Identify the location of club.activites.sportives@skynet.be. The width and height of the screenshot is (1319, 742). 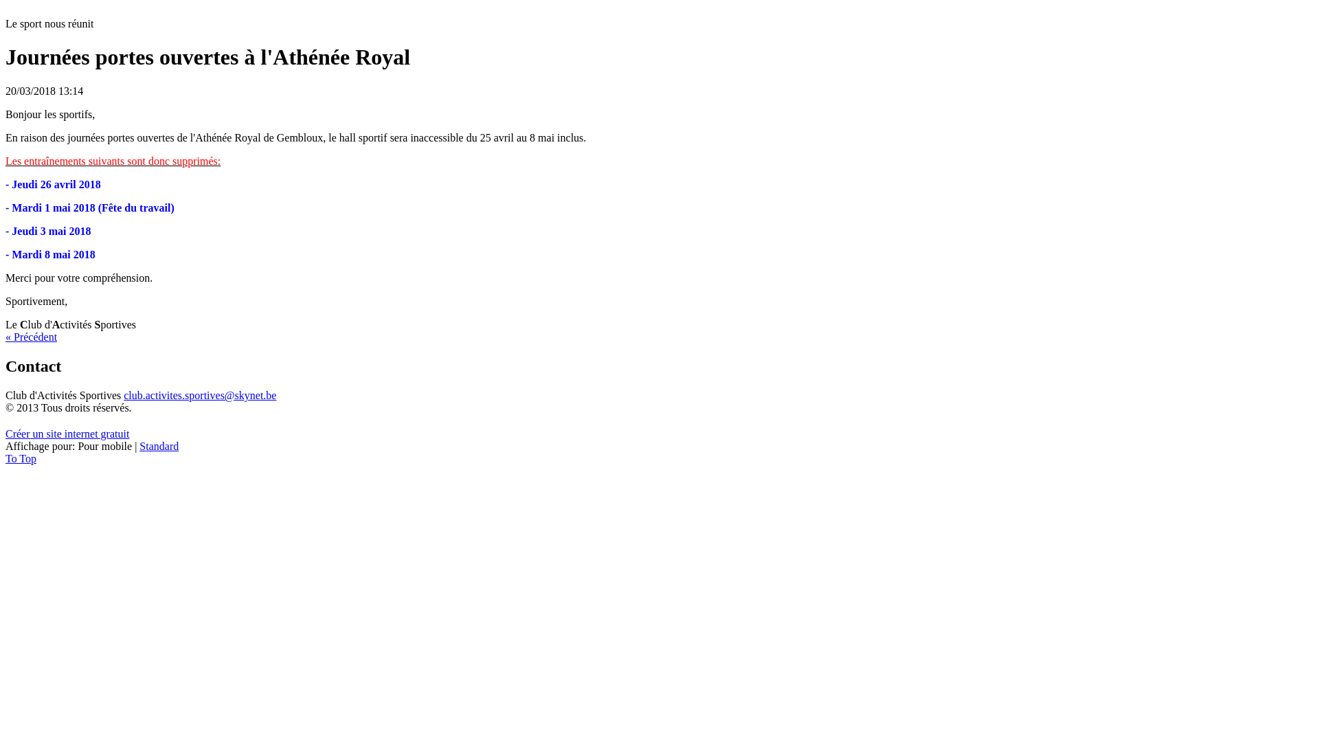
(200, 396).